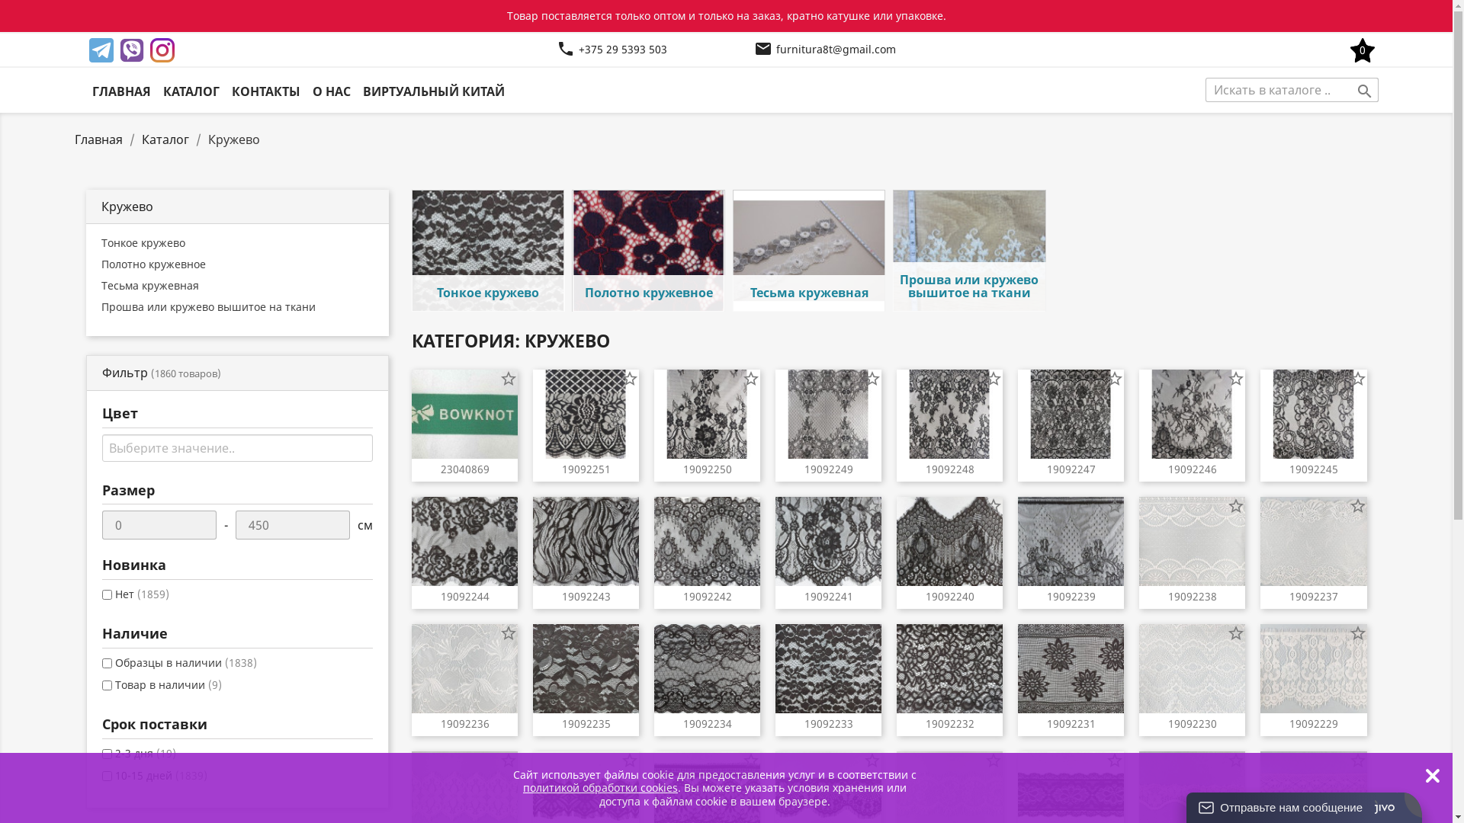 The width and height of the screenshot is (1464, 823). Describe the element at coordinates (1071, 724) in the screenshot. I see `19092231` at that location.